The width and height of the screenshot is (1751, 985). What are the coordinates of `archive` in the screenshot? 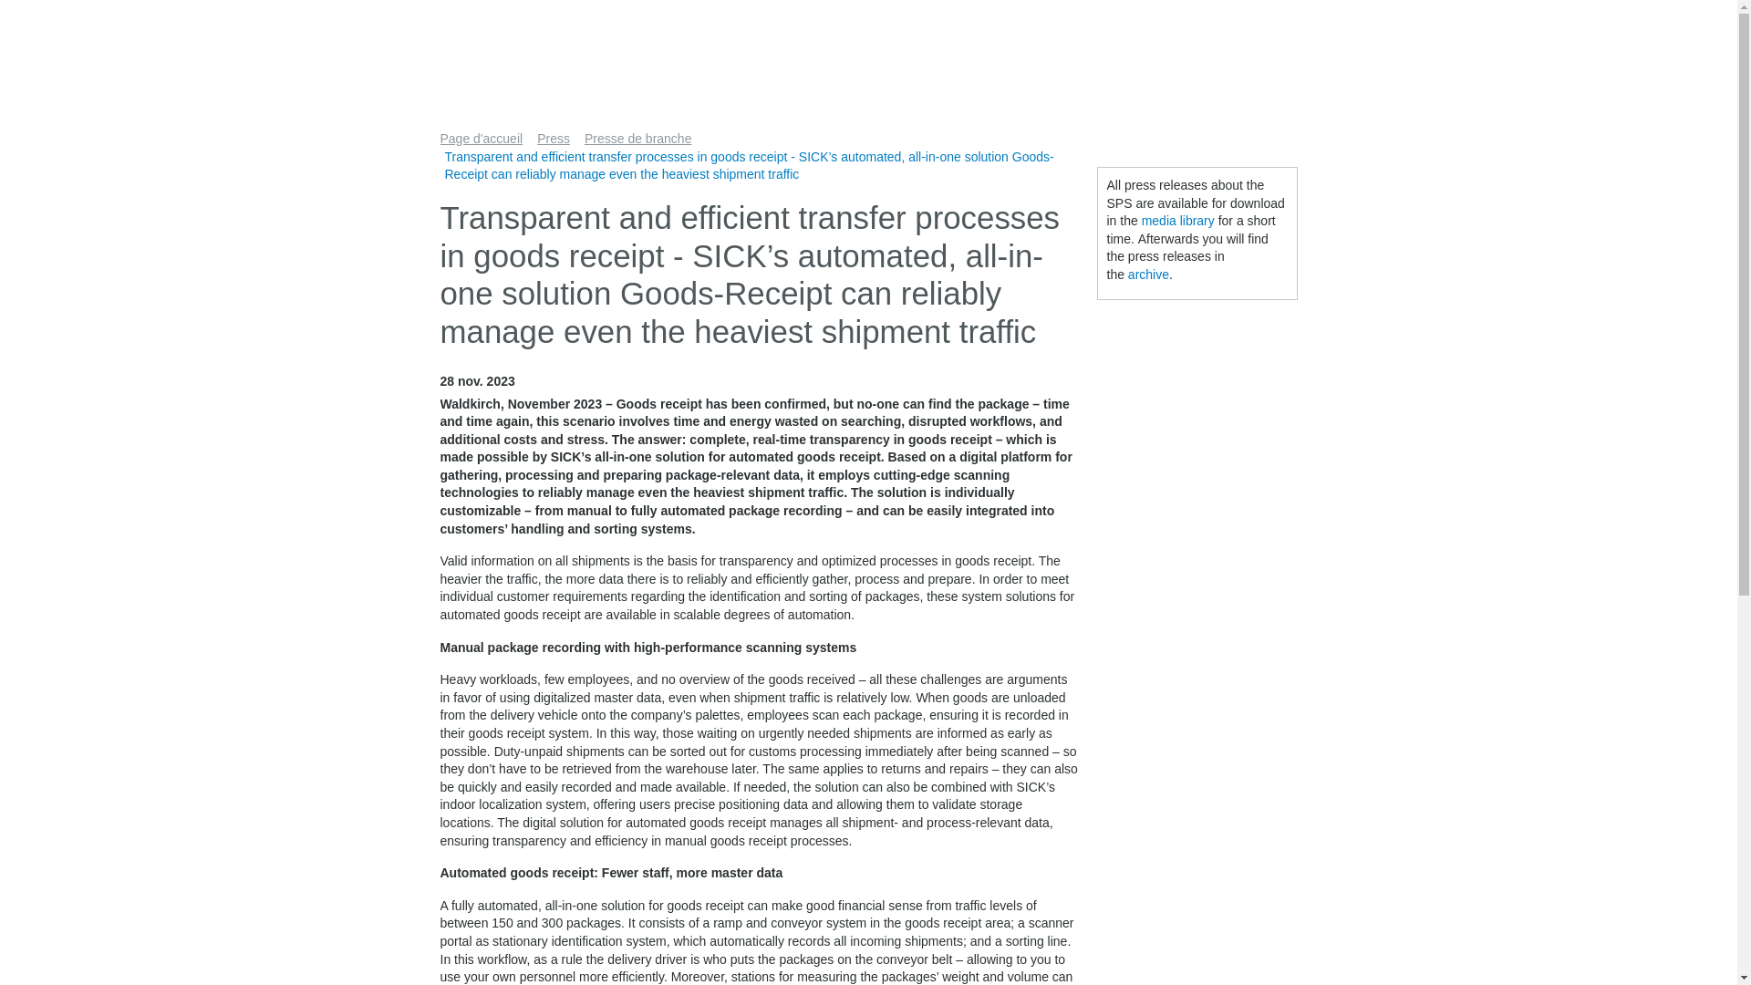 It's located at (1148, 274).